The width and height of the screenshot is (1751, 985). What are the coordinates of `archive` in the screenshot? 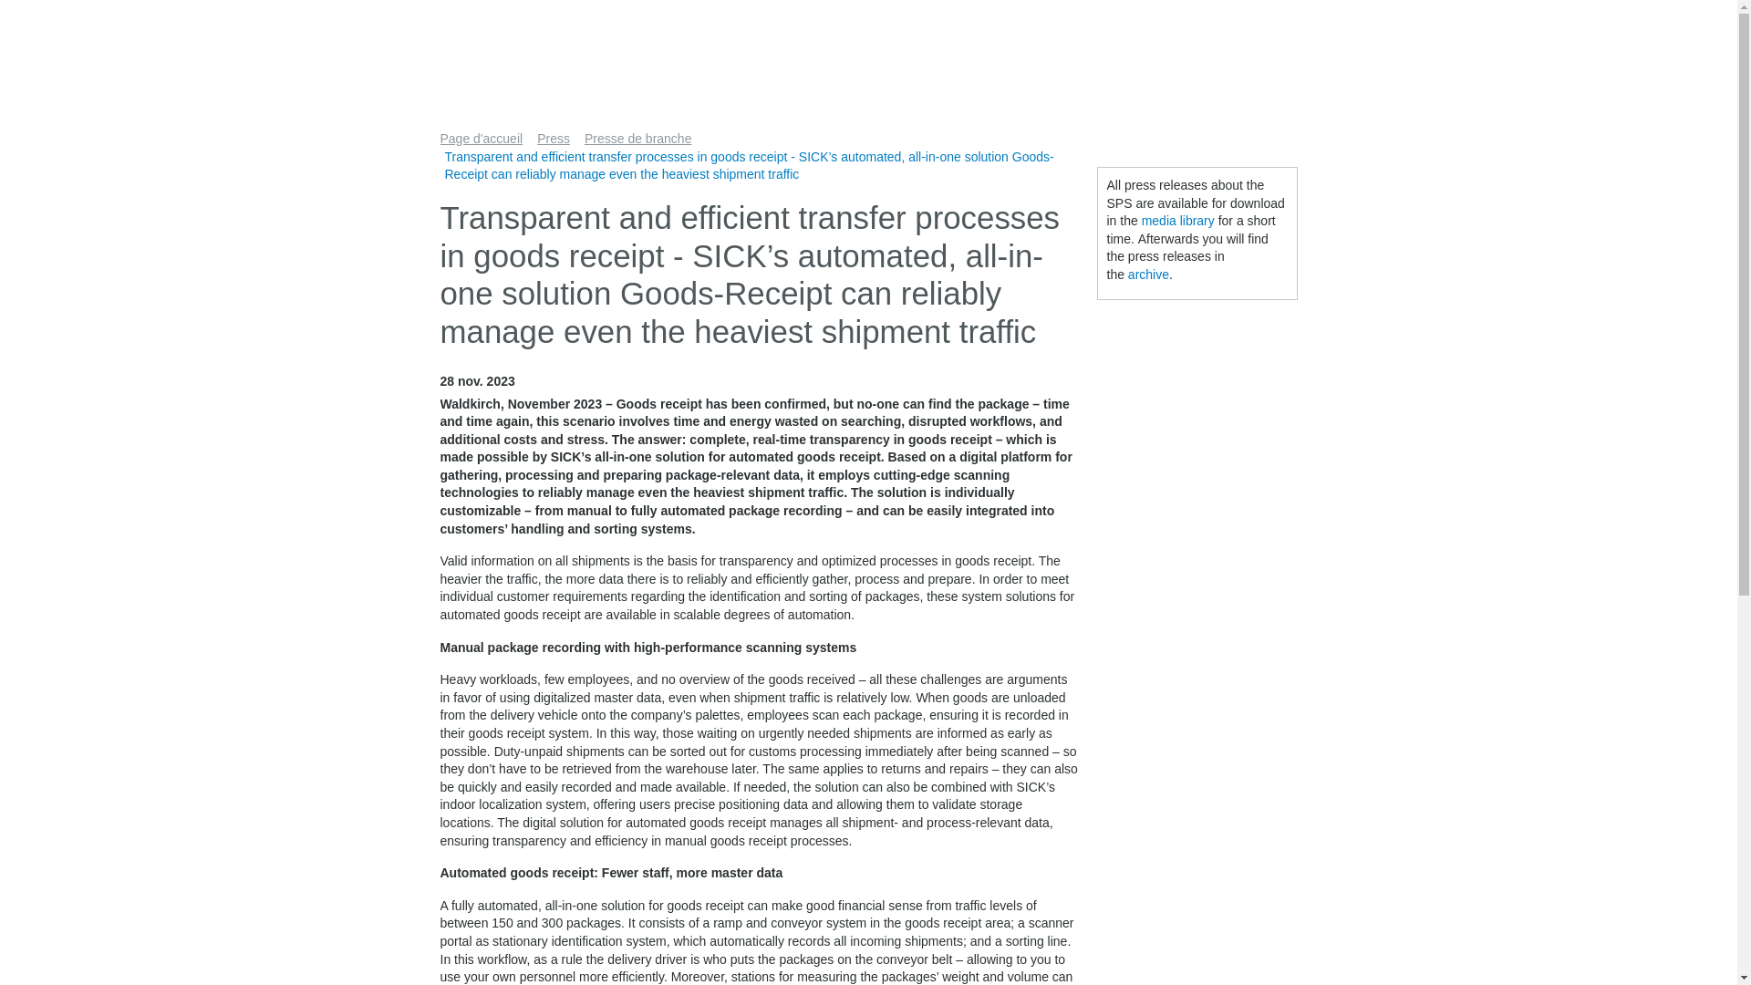 It's located at (1148, 274).